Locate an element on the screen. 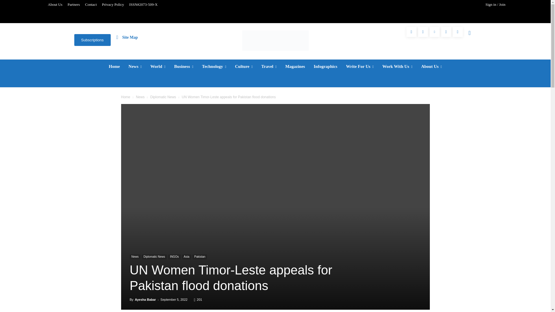  Facebook is located at coordinates (411, 31).